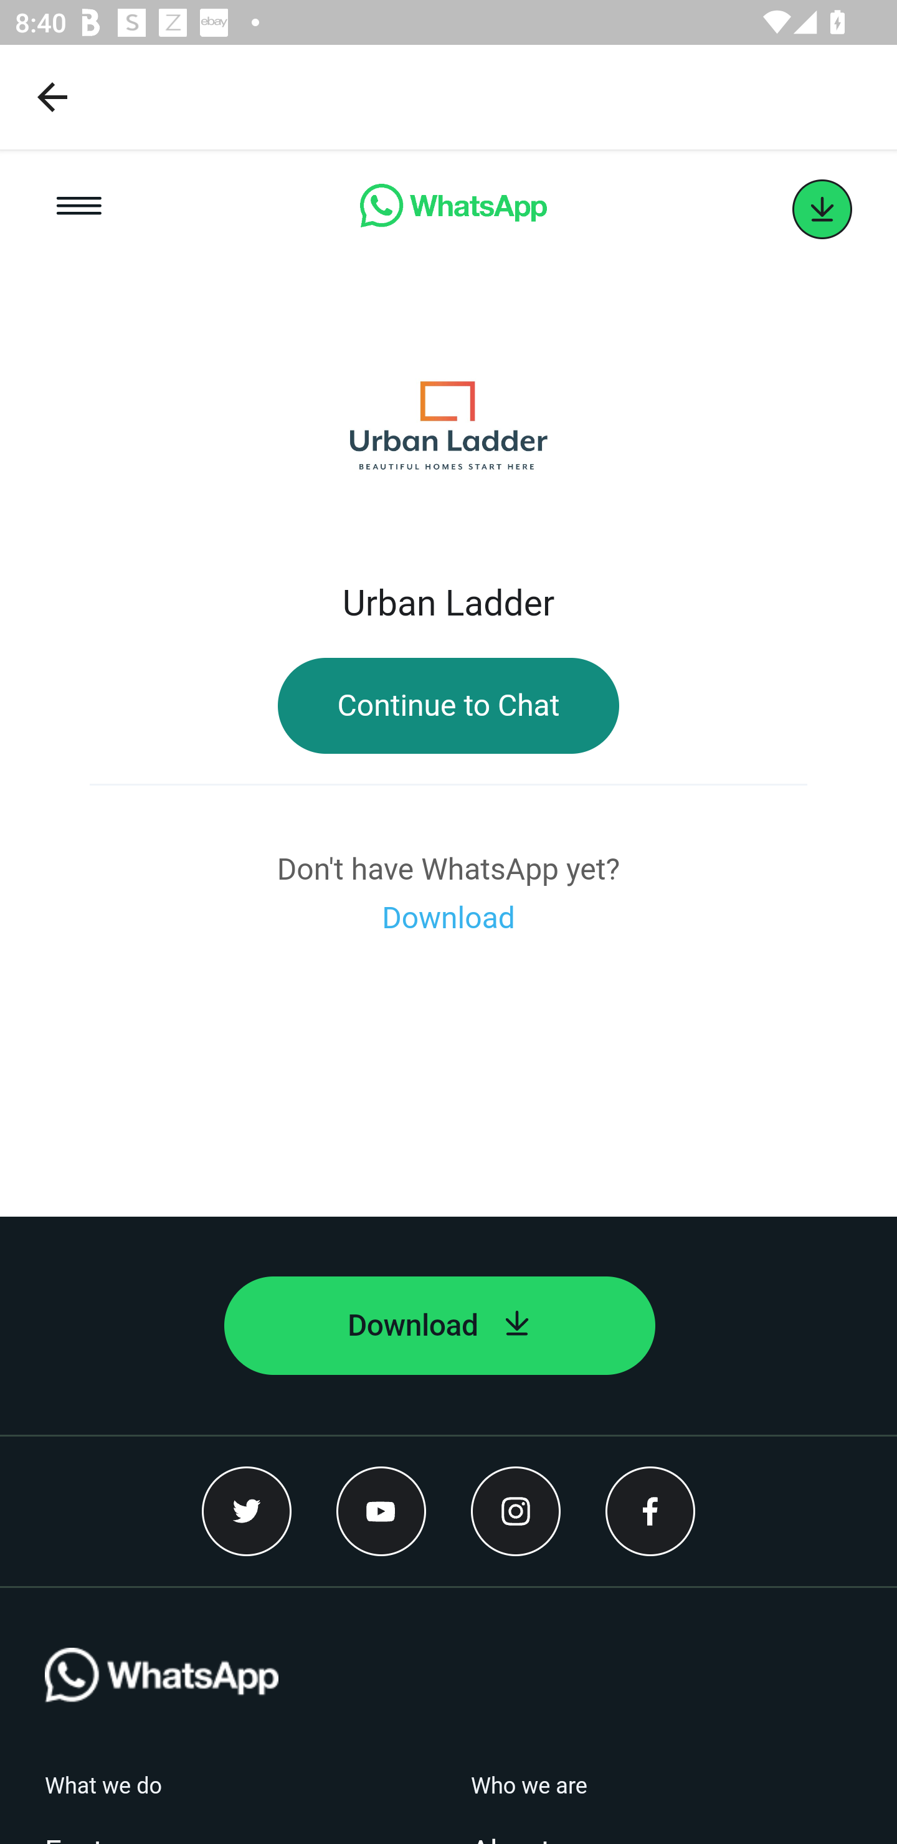  What do you see at coordinates (822, 209) in the screenshot?
I see `details?id=com` at bounding box center [822, 209].